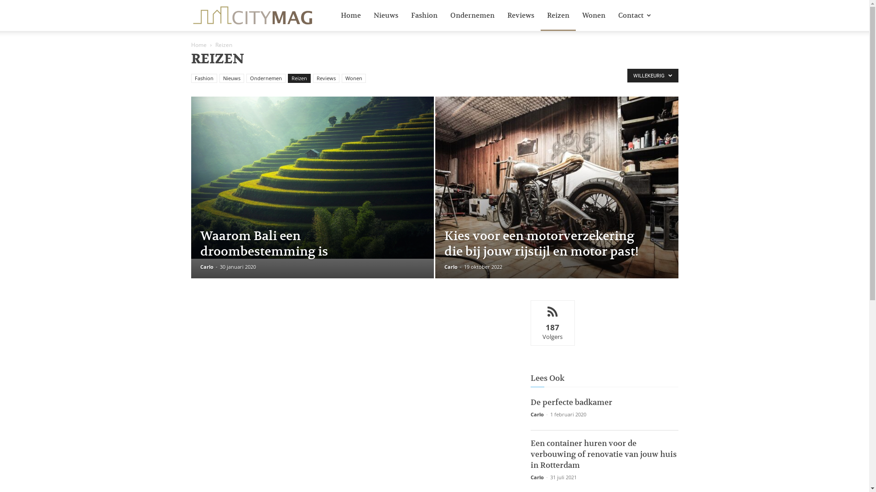  I want to click on Reizen, so click(299, 78).